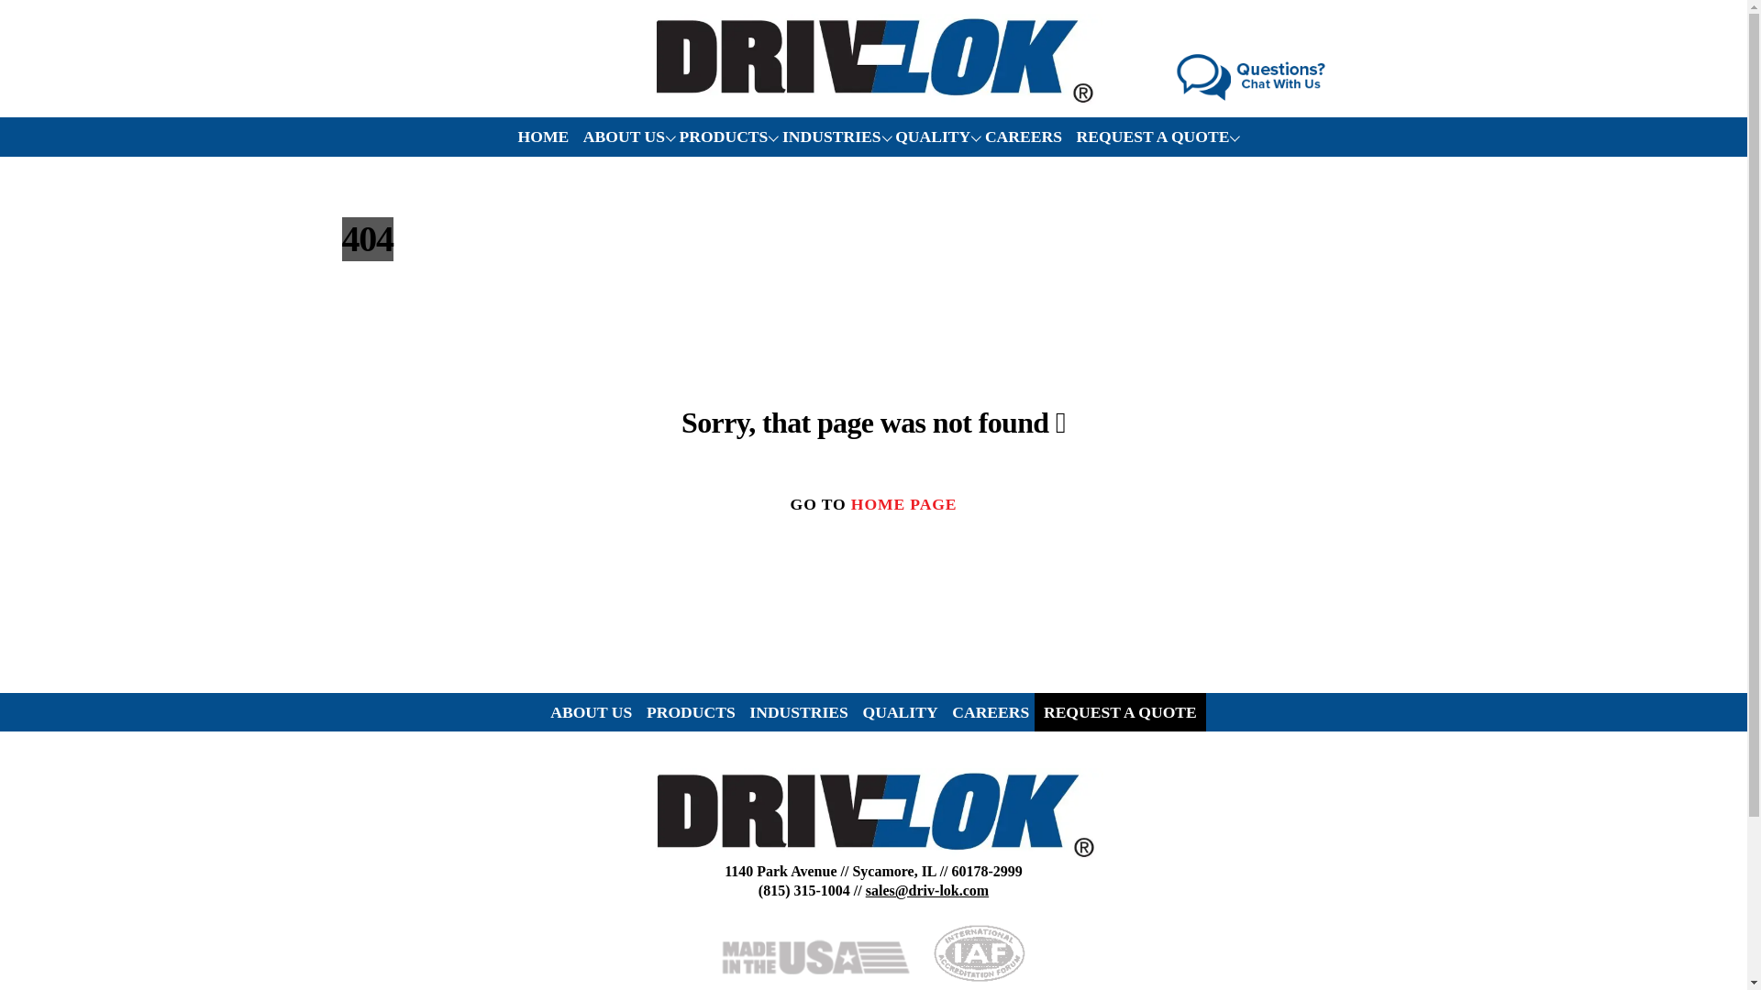 This screenshot has width=1761, height=990. Describe the element at coordinates (873, 713) in the screenshot. I see `ABOUT USPRODUCTSINDUSTRIESQUALITYCAREERSREQUEST A QUOTE` at that location.